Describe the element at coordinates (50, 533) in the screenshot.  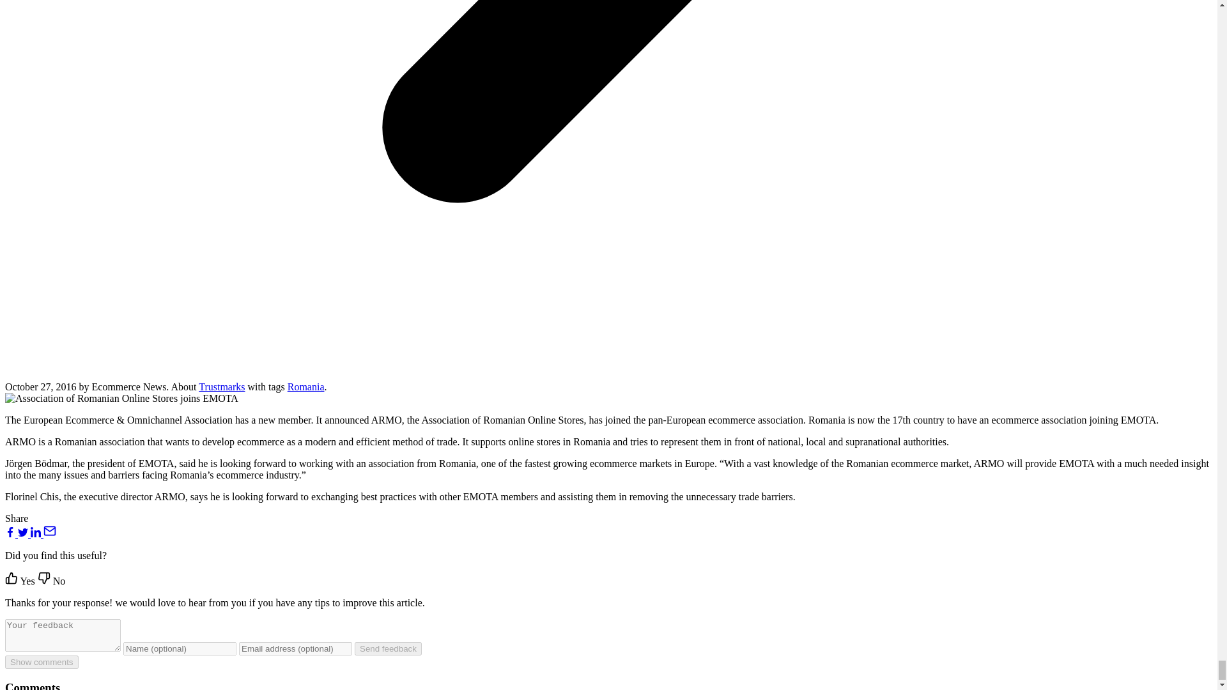
I see `Email this article` at that location.